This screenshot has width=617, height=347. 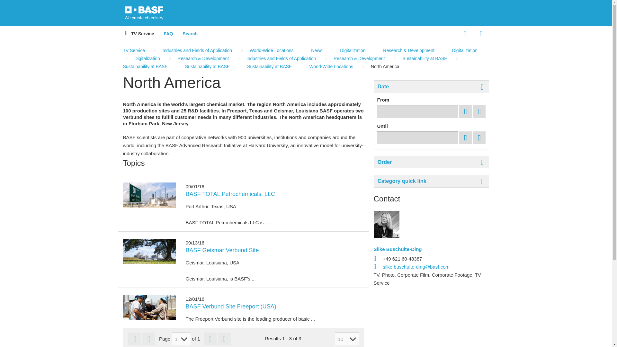 I want to click on Language, so click(x=465, y=33).